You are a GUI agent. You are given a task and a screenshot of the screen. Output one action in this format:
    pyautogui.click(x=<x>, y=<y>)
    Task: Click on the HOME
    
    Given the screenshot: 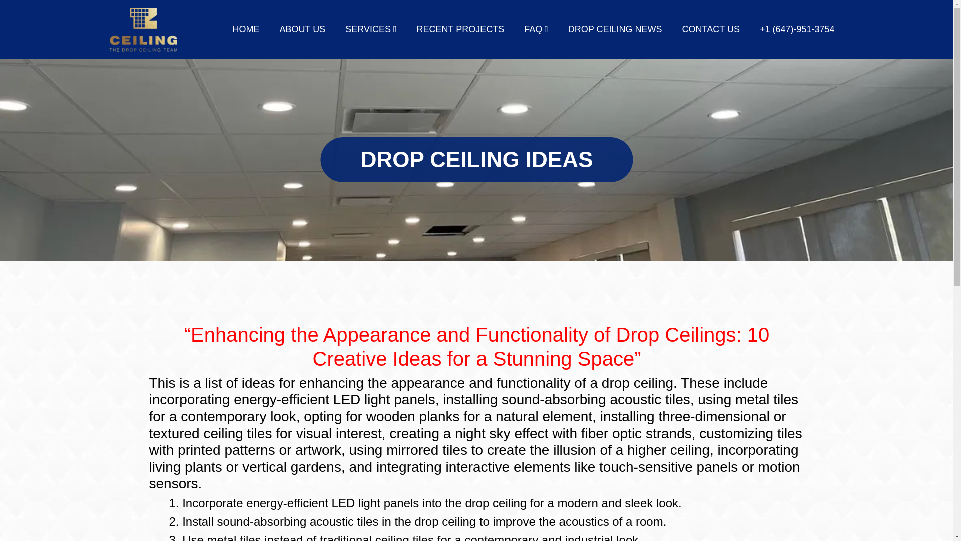 What is the action you would take?
    pyautogui.click(x=246, y=29)
    